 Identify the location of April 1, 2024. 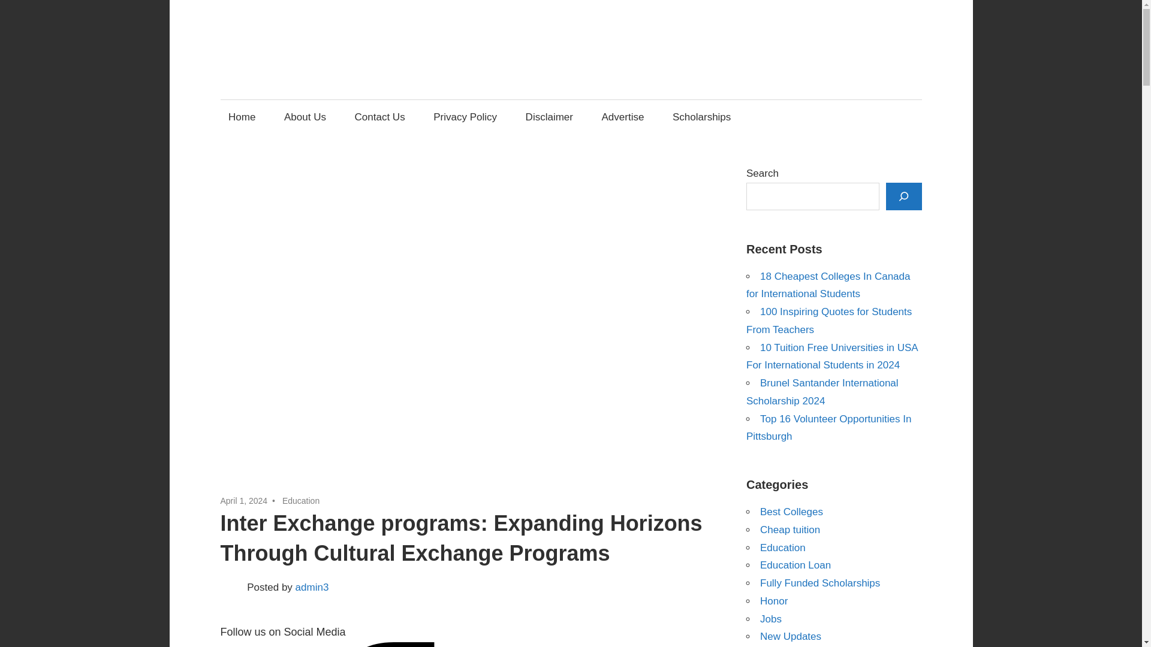
(245, 501).